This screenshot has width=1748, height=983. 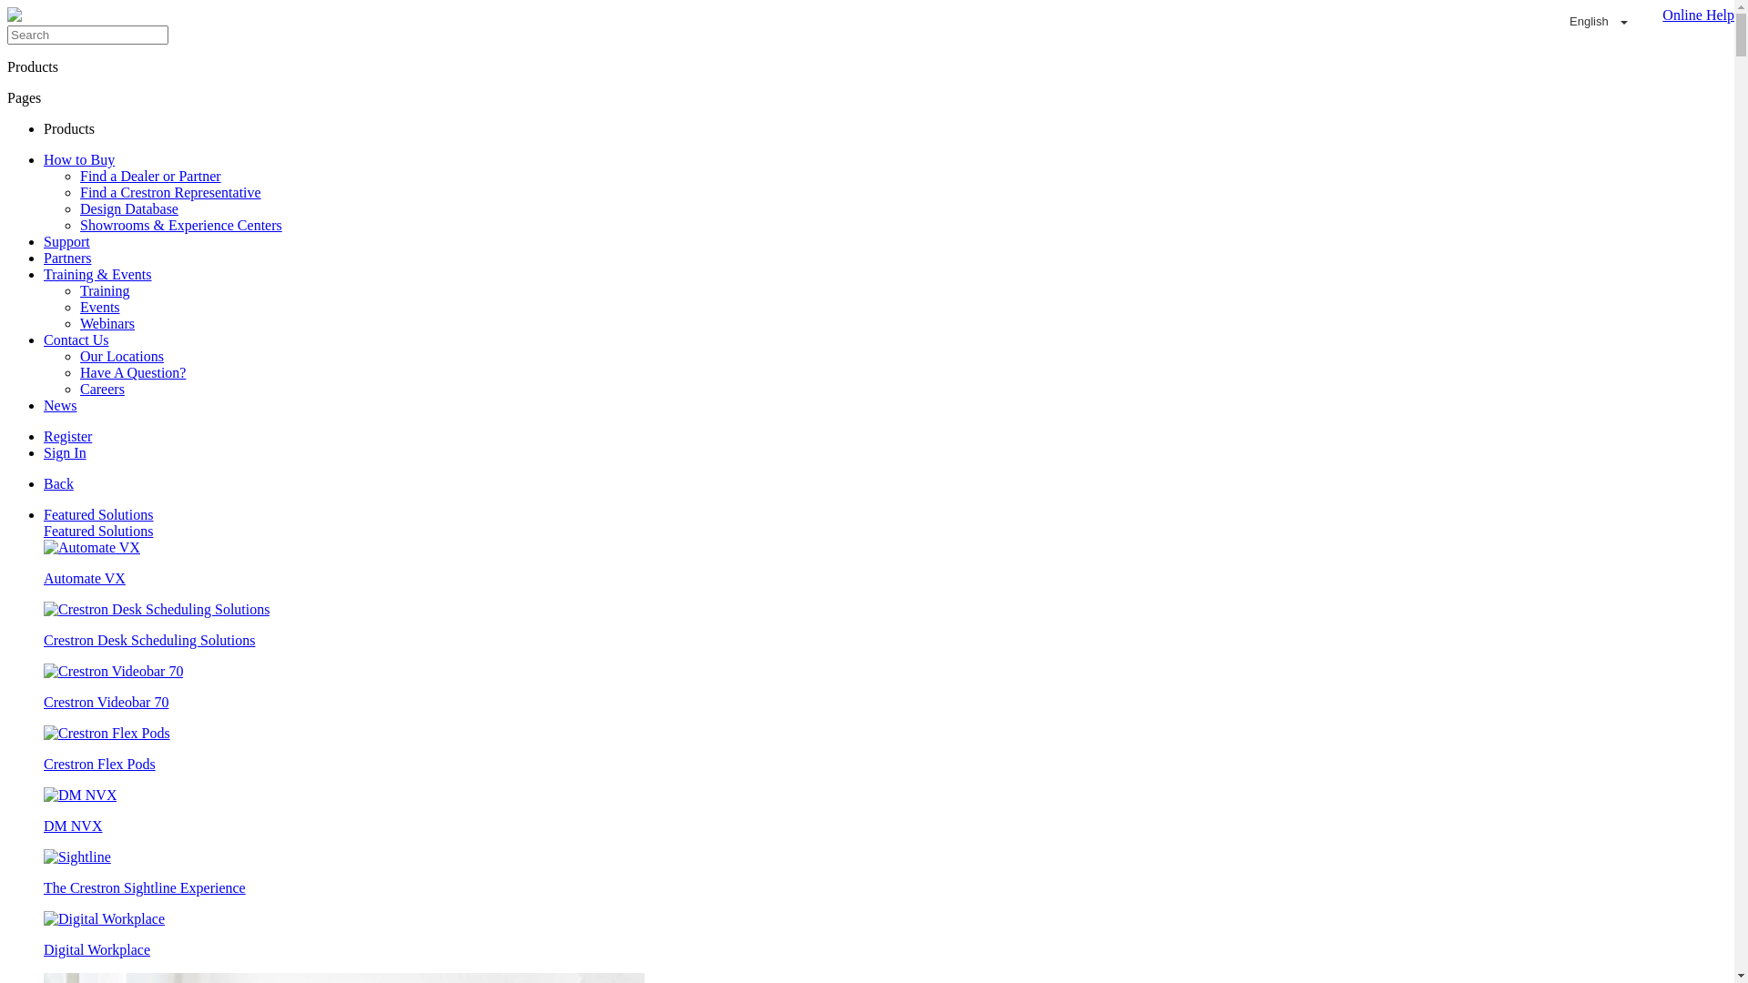 What do you see at coordinates (98, 515) in the screenshot?
I see `Featured Solutions` at bounding box center [98, 515].